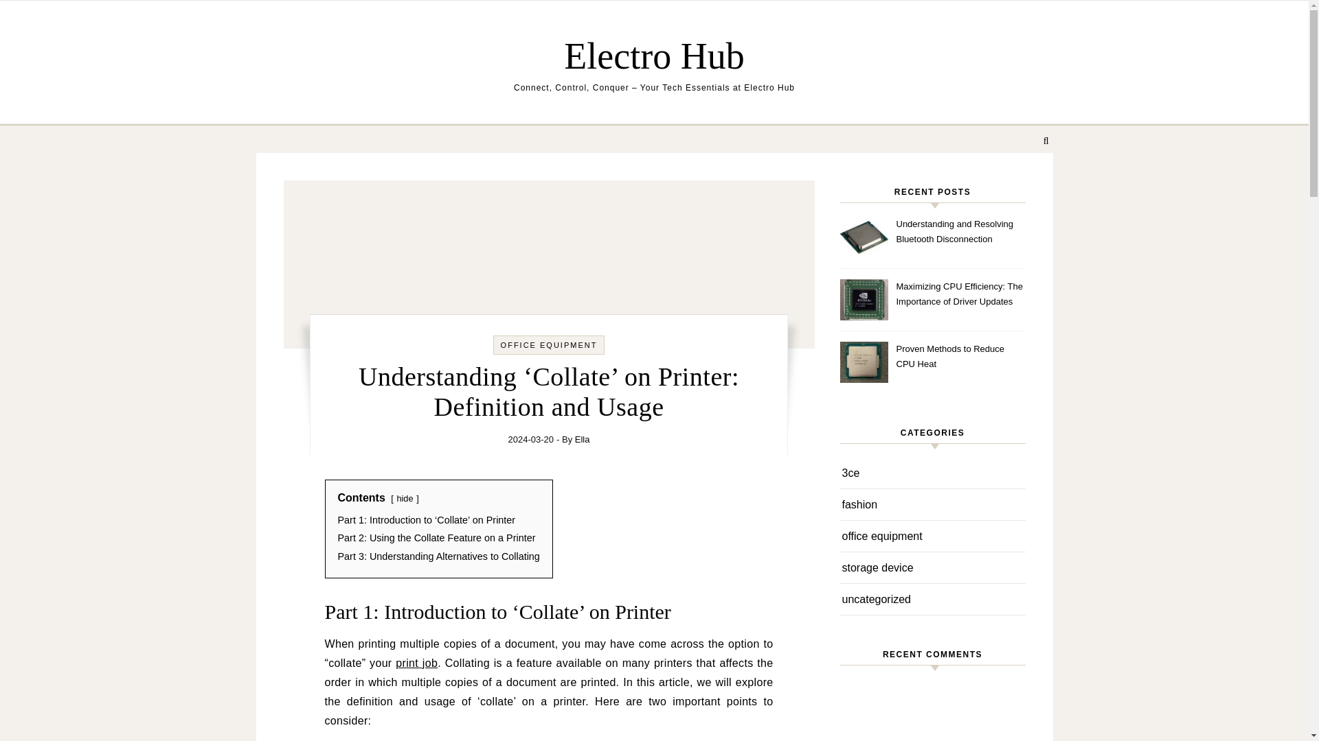  I want to click on print job, so click(416, 663).